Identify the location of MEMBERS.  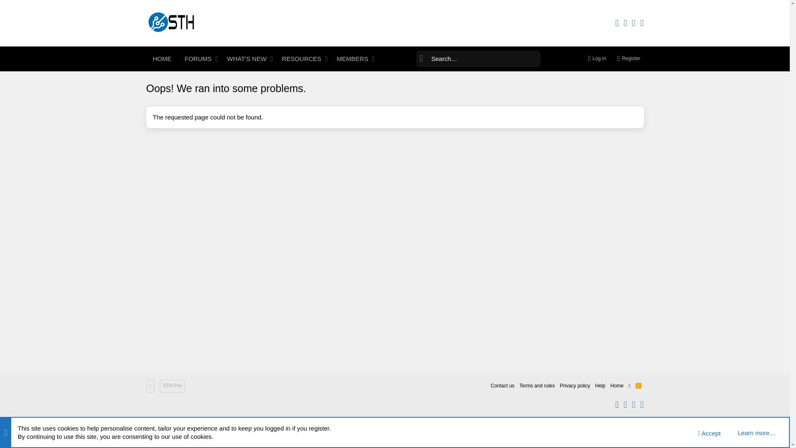
(638, 386).